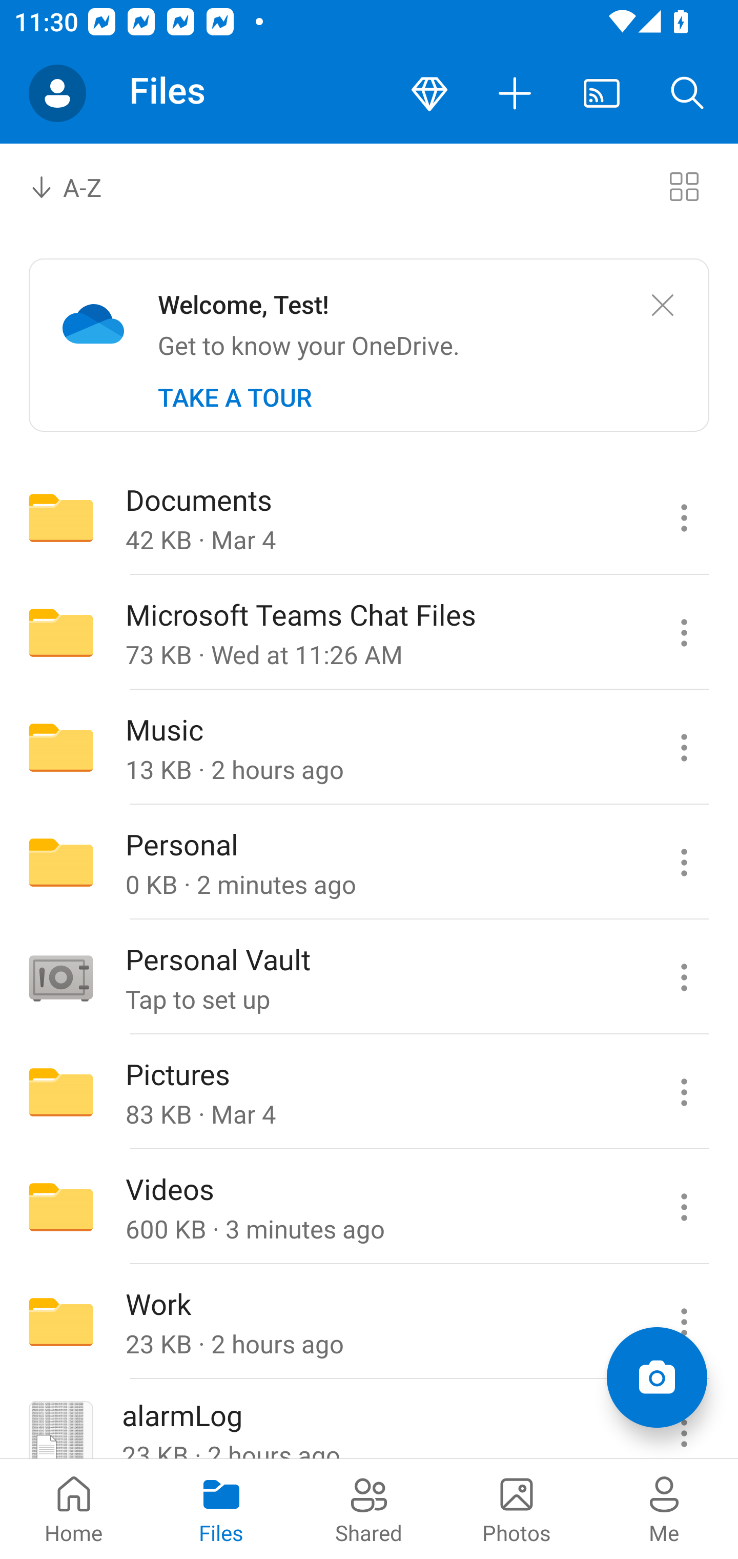 The height and width of the screenshot is (1559, 738). I want to click on Add items Scan, so click(657, 1377).